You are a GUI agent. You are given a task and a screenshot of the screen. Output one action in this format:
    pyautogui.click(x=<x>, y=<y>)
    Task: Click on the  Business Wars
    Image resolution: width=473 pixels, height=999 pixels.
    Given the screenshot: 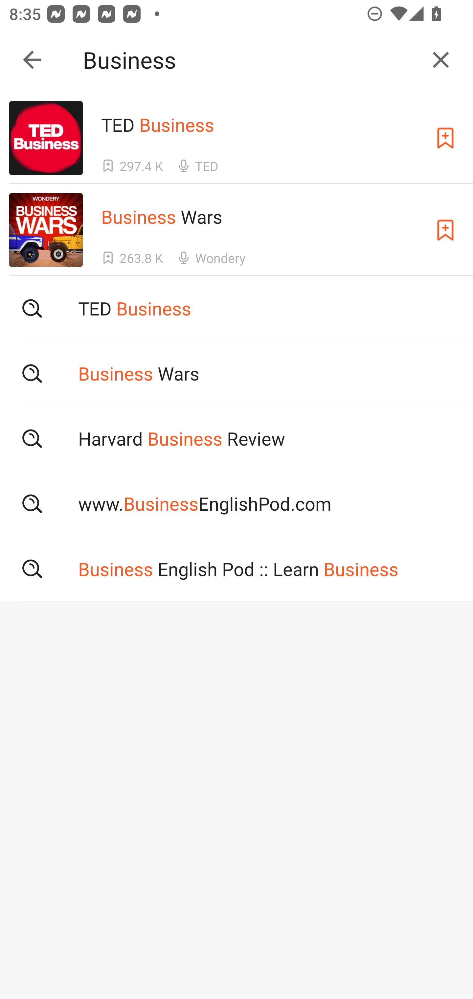 What is the action you would take?
    pyautogui.click(x=236, y=373)
    